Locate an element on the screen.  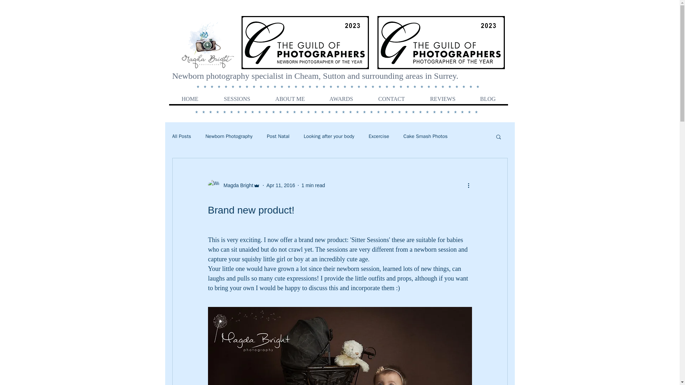
Newborn Photography is located at coordinates (229, 136).